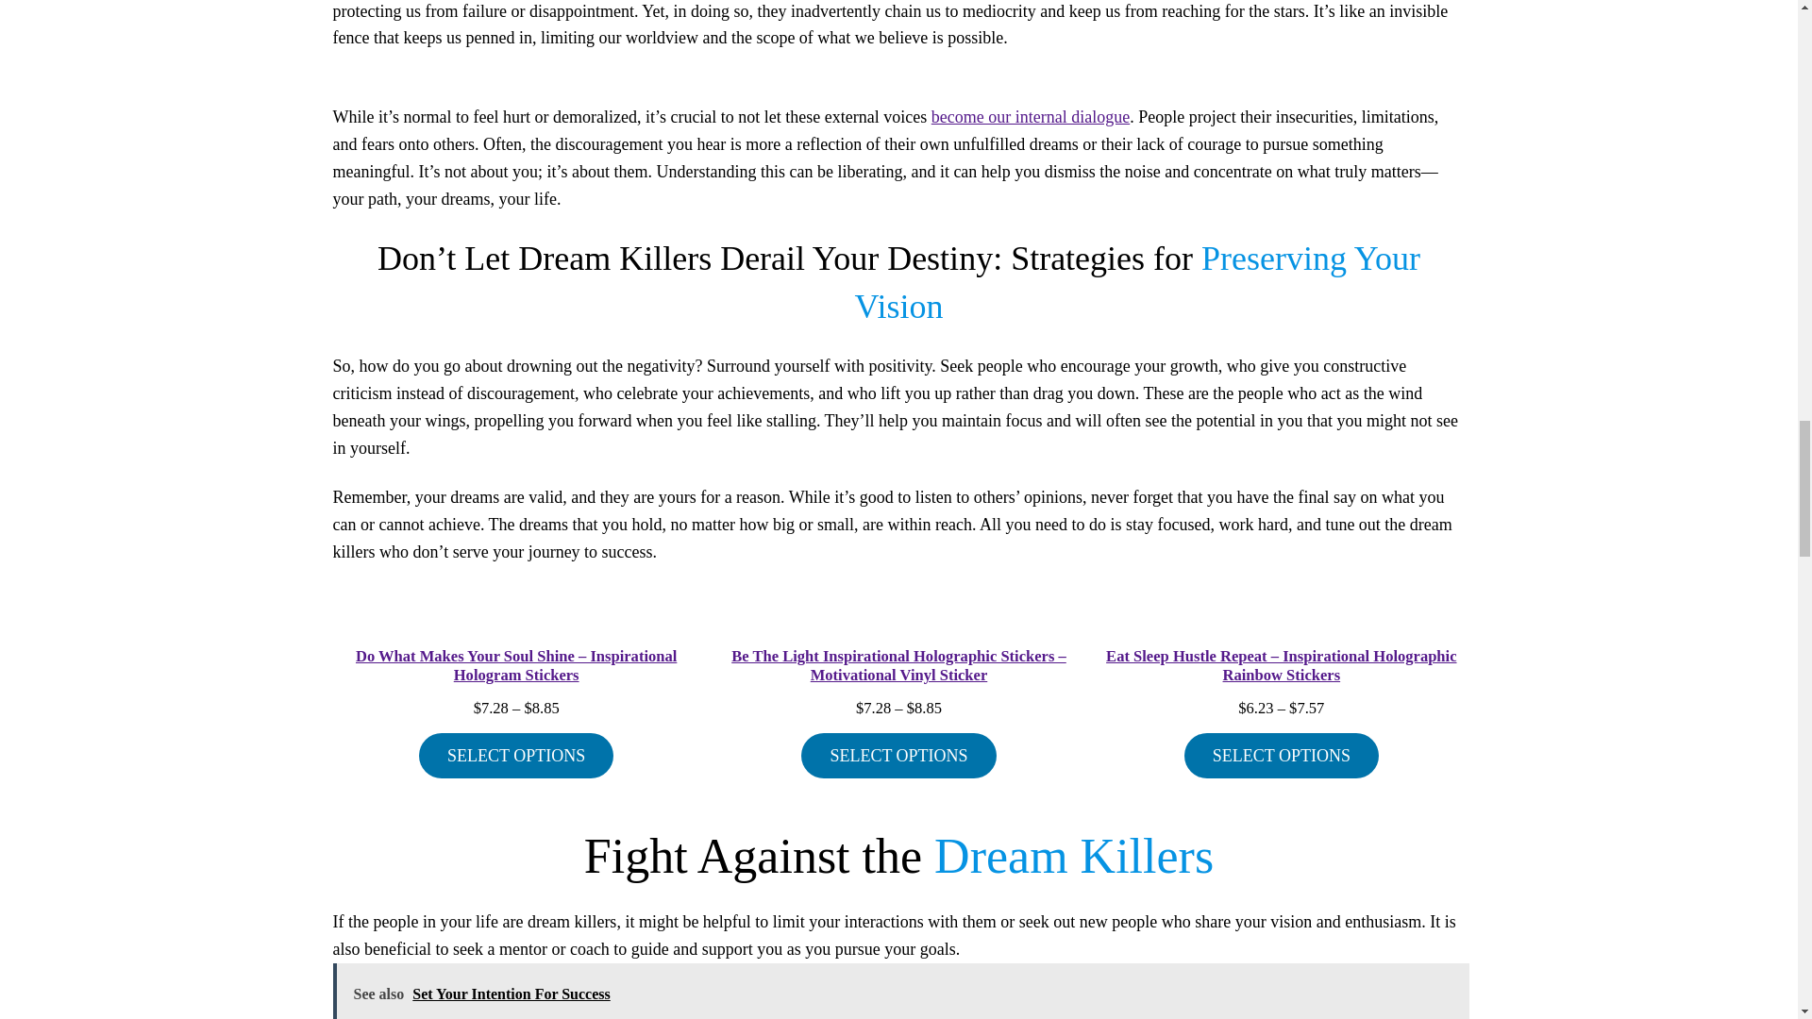 The height and width of the screenshot is (1019, 1812). What do you see at coordinates (899, 991) in the screenshot?
I see `See also  Set Your Intention For Success` at bounding box center [899, 991].